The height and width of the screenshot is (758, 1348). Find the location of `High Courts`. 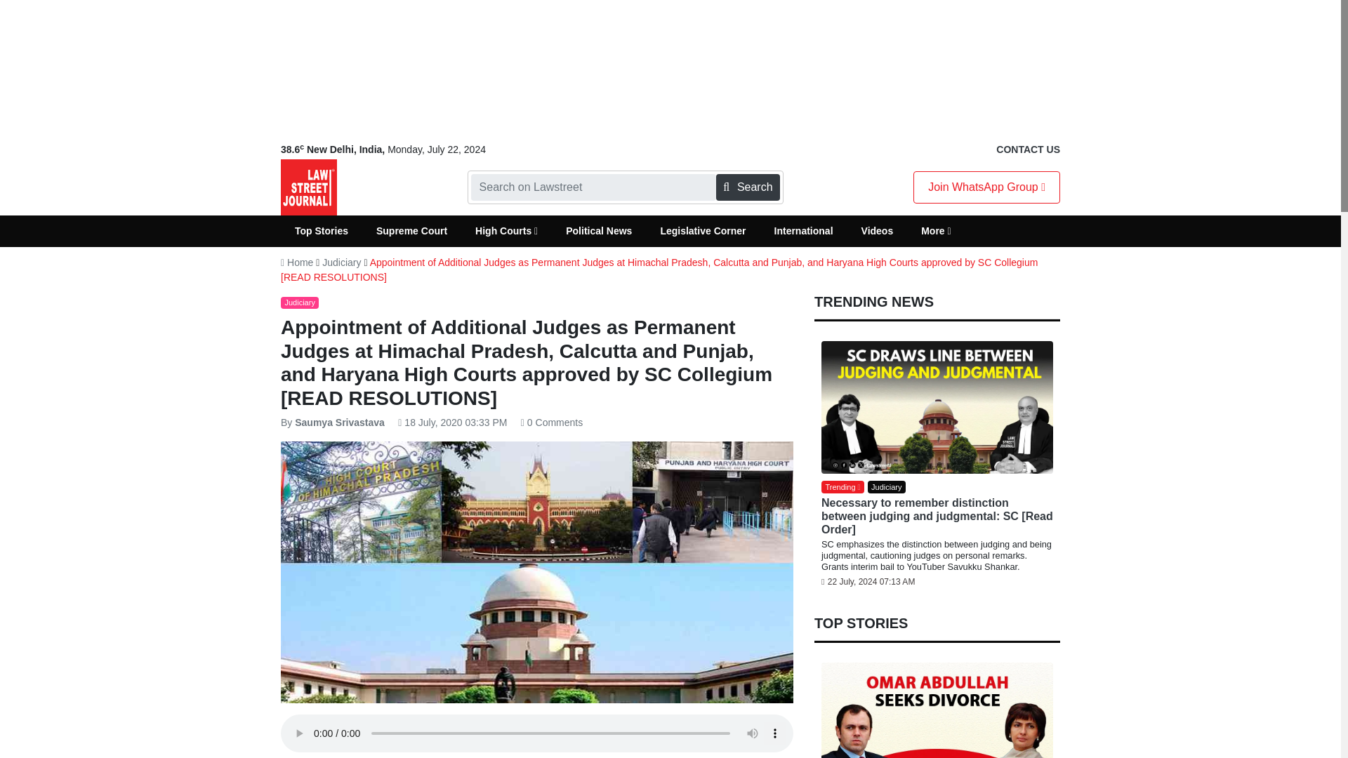

High Courts is located at coordinates (505, 231).